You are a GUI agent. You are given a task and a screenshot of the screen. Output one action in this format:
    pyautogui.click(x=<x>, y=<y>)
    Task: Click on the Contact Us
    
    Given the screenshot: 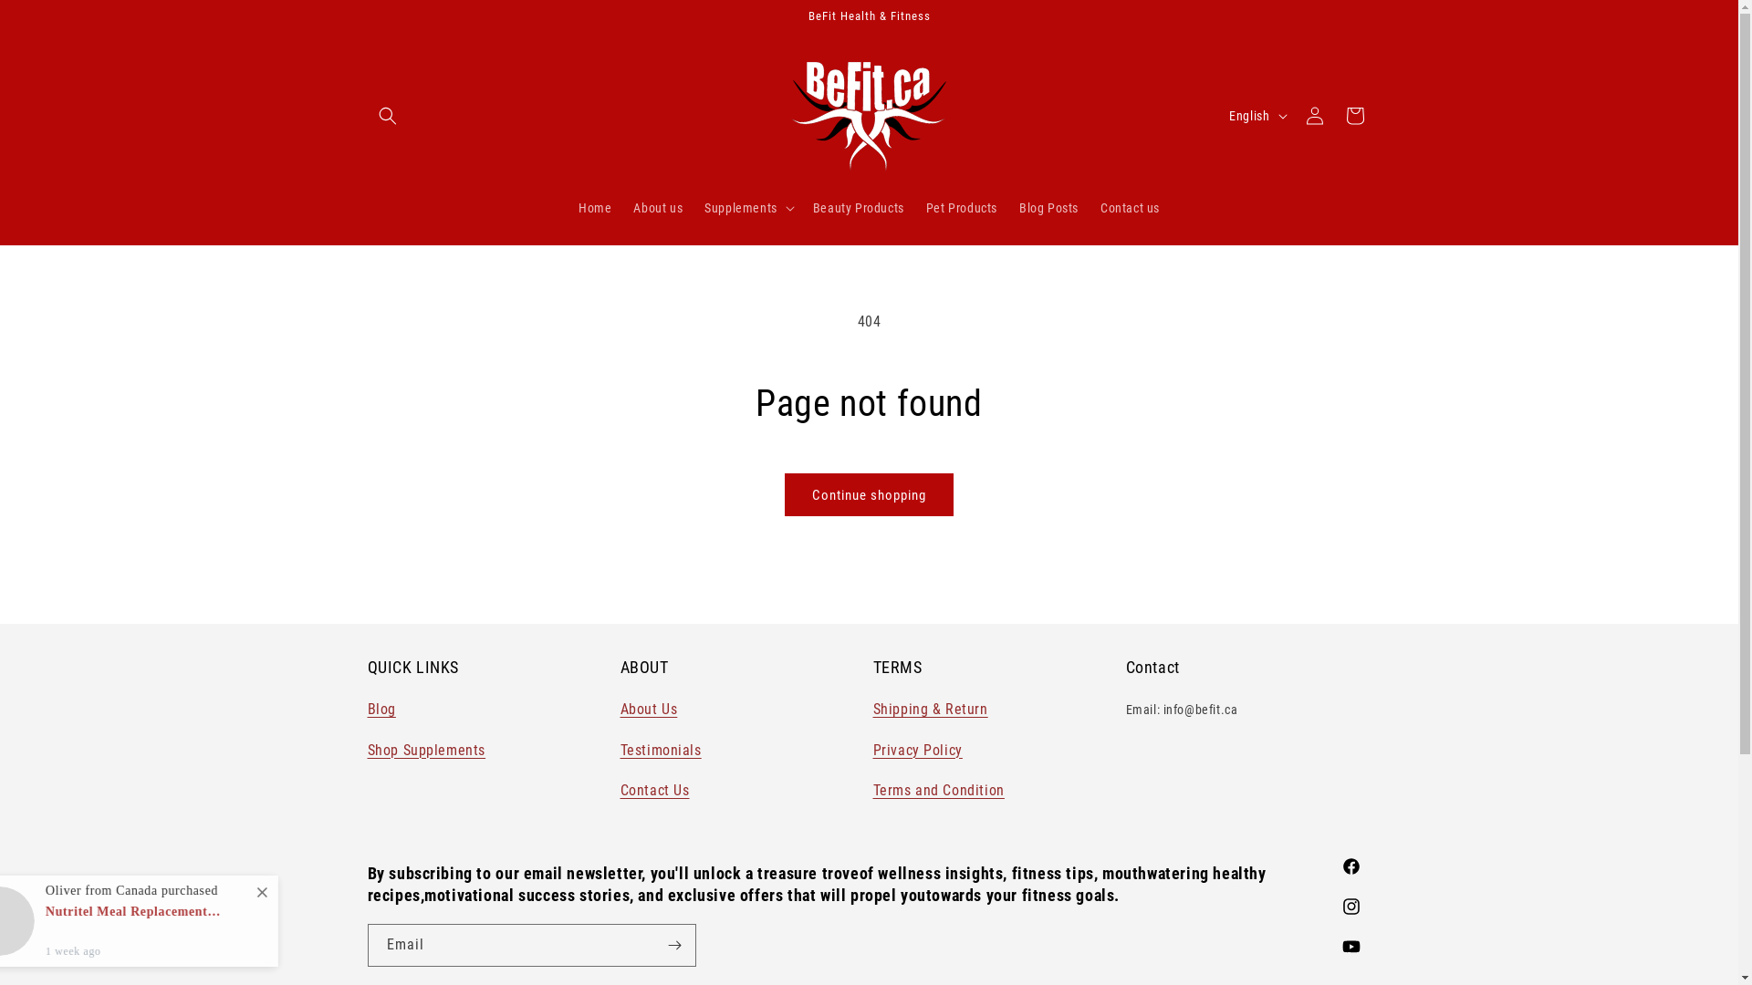 What is the action you would take?
    pyautogui.click(x=655, y=790)
    